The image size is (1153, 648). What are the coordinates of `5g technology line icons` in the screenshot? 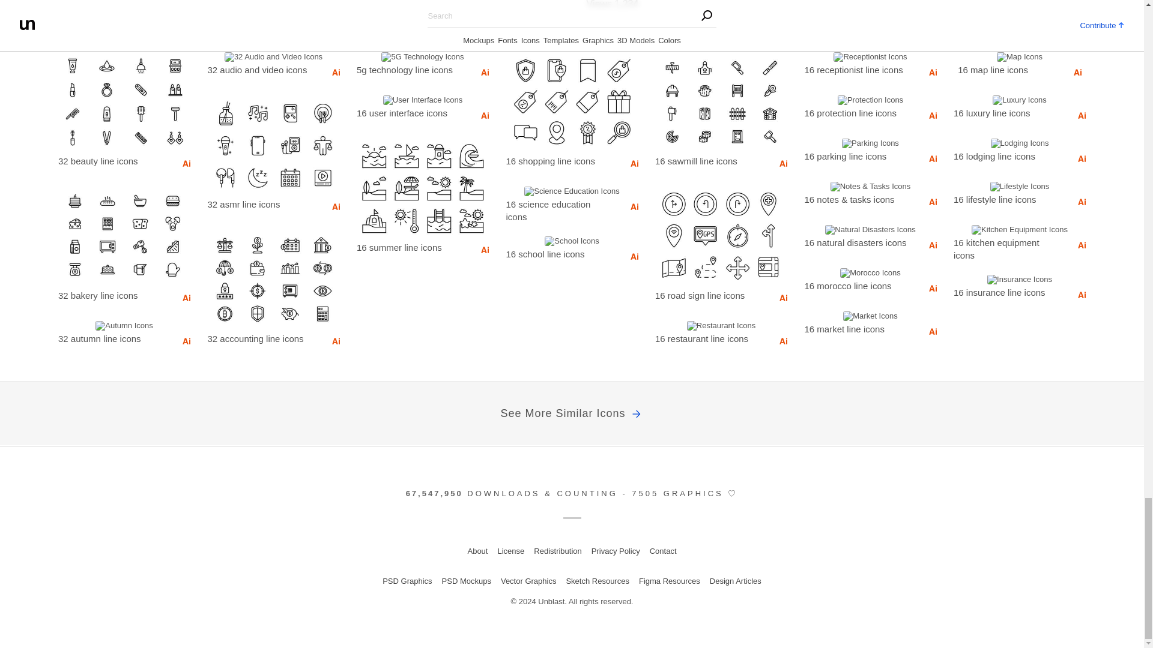 It's located at (409, 69).